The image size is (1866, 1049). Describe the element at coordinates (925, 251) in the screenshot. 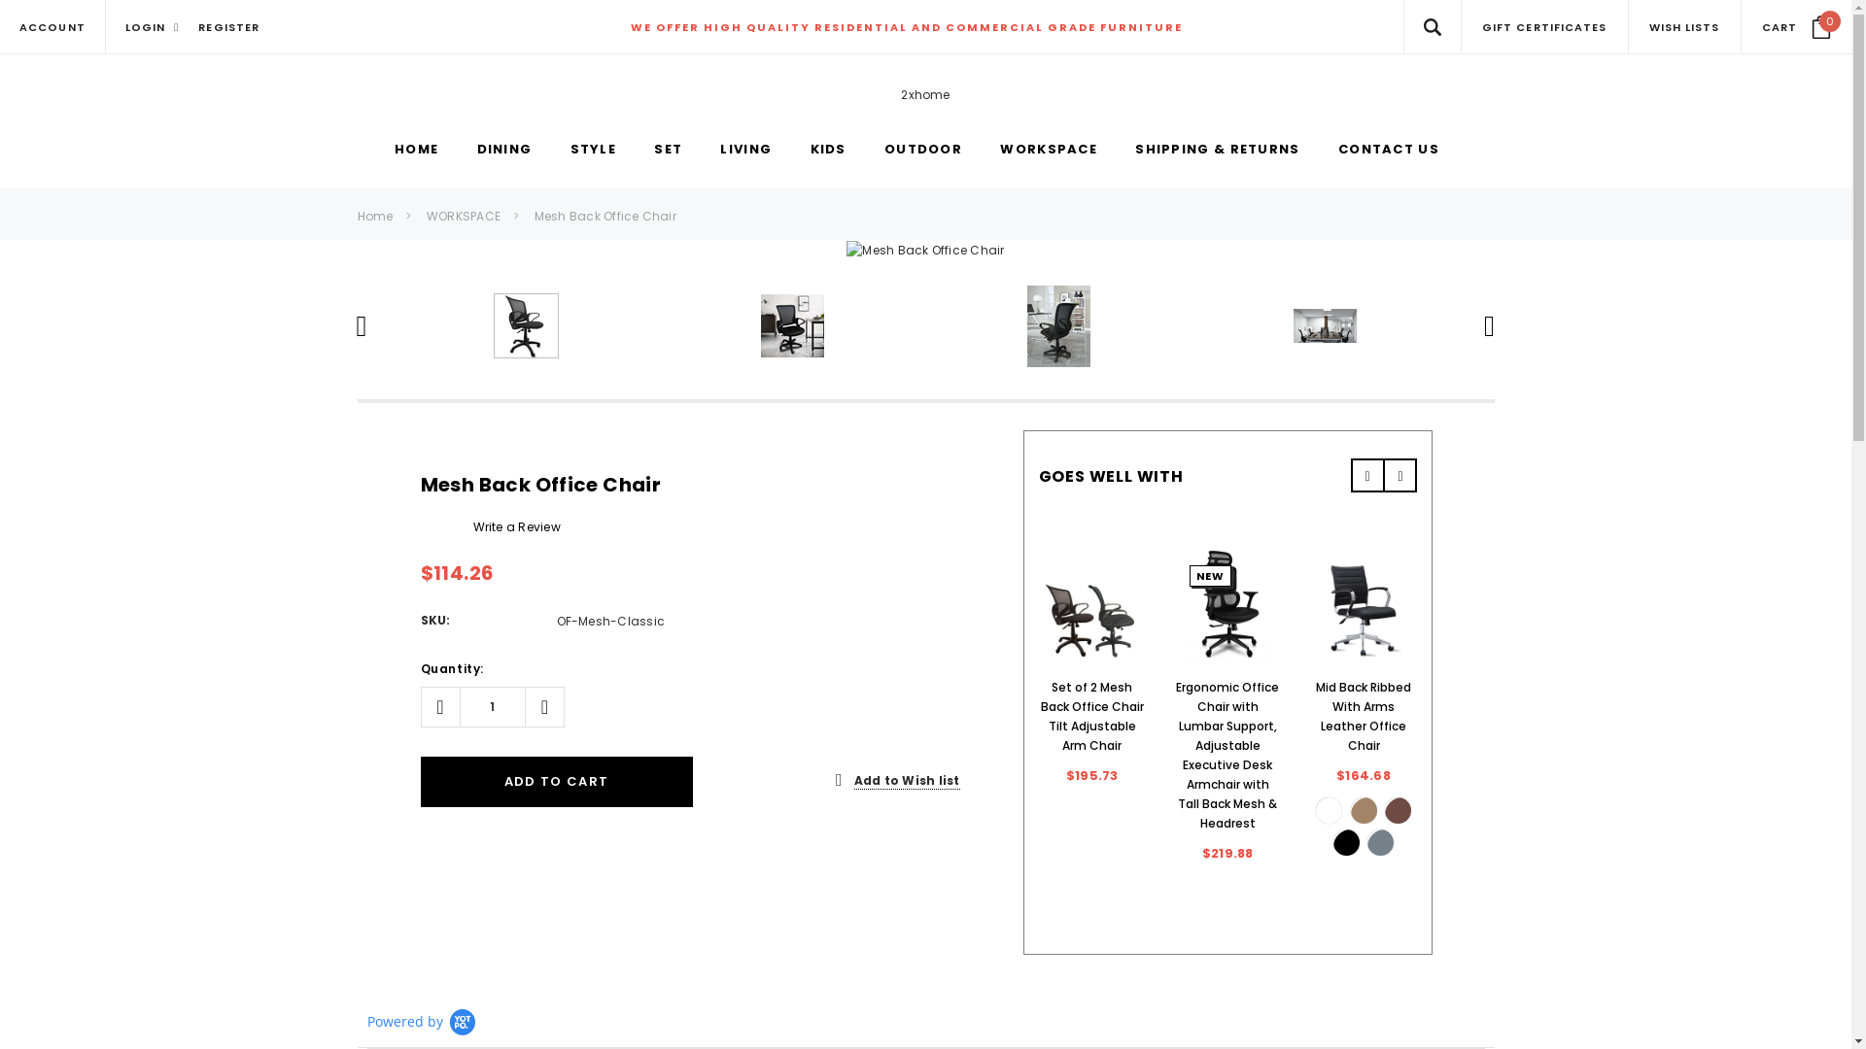

I see `Mesh Back Office Chair` at that location.